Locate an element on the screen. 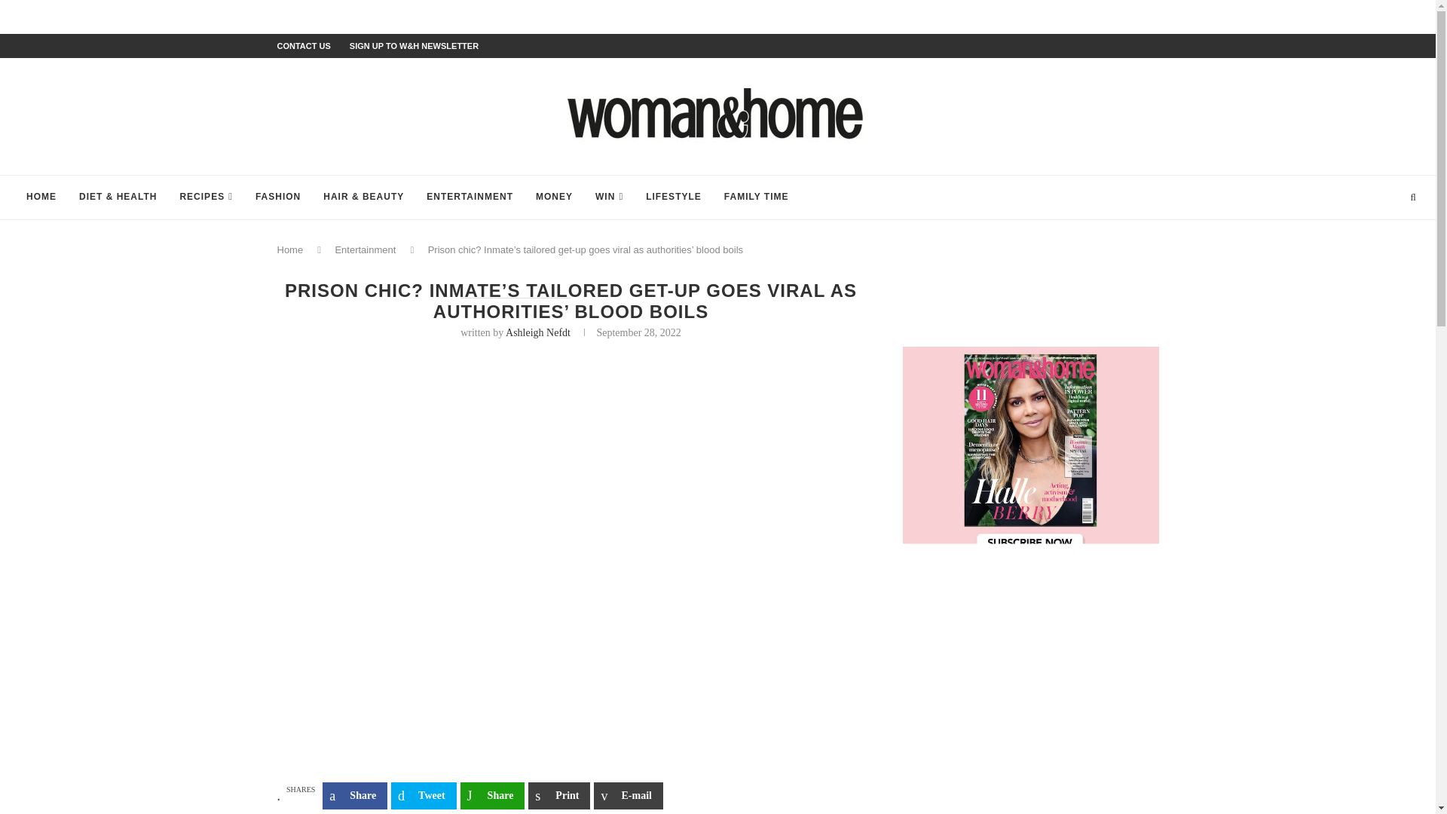 The image size is (1447, 814). Share on Print is located at coordinates (559, 795).